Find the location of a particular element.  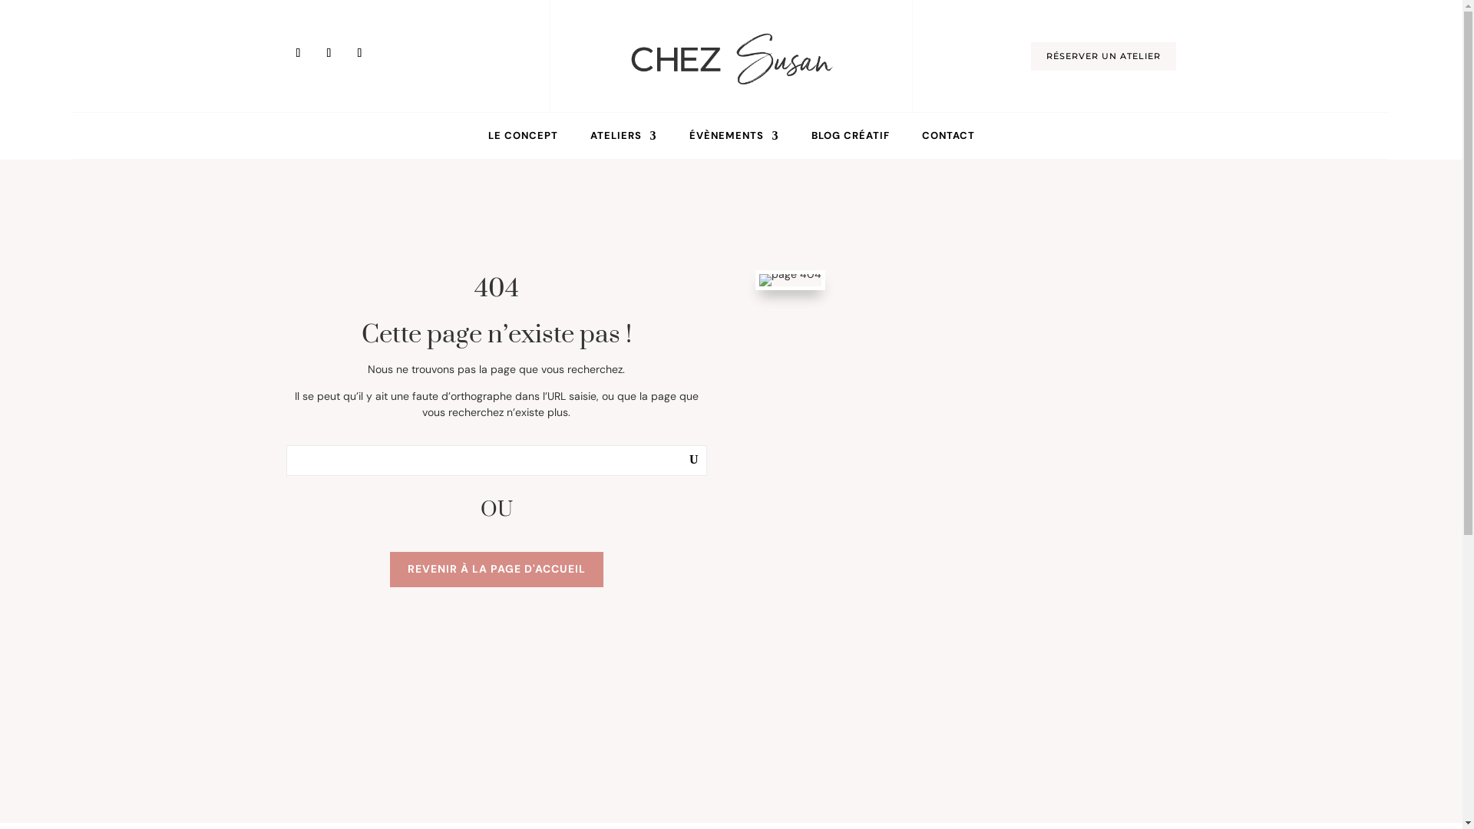

Chercher is located at coordinates (676, 461).